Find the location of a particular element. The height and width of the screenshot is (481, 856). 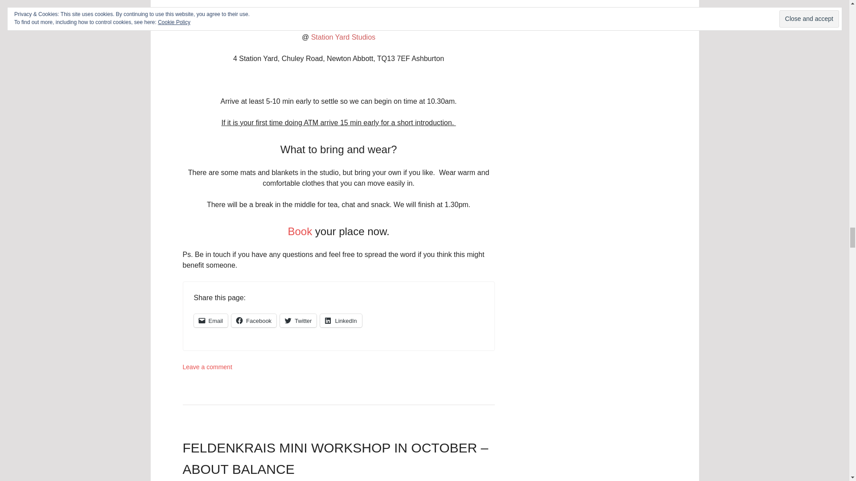

Click to share on Facebook is located at coordinates (254, 321).